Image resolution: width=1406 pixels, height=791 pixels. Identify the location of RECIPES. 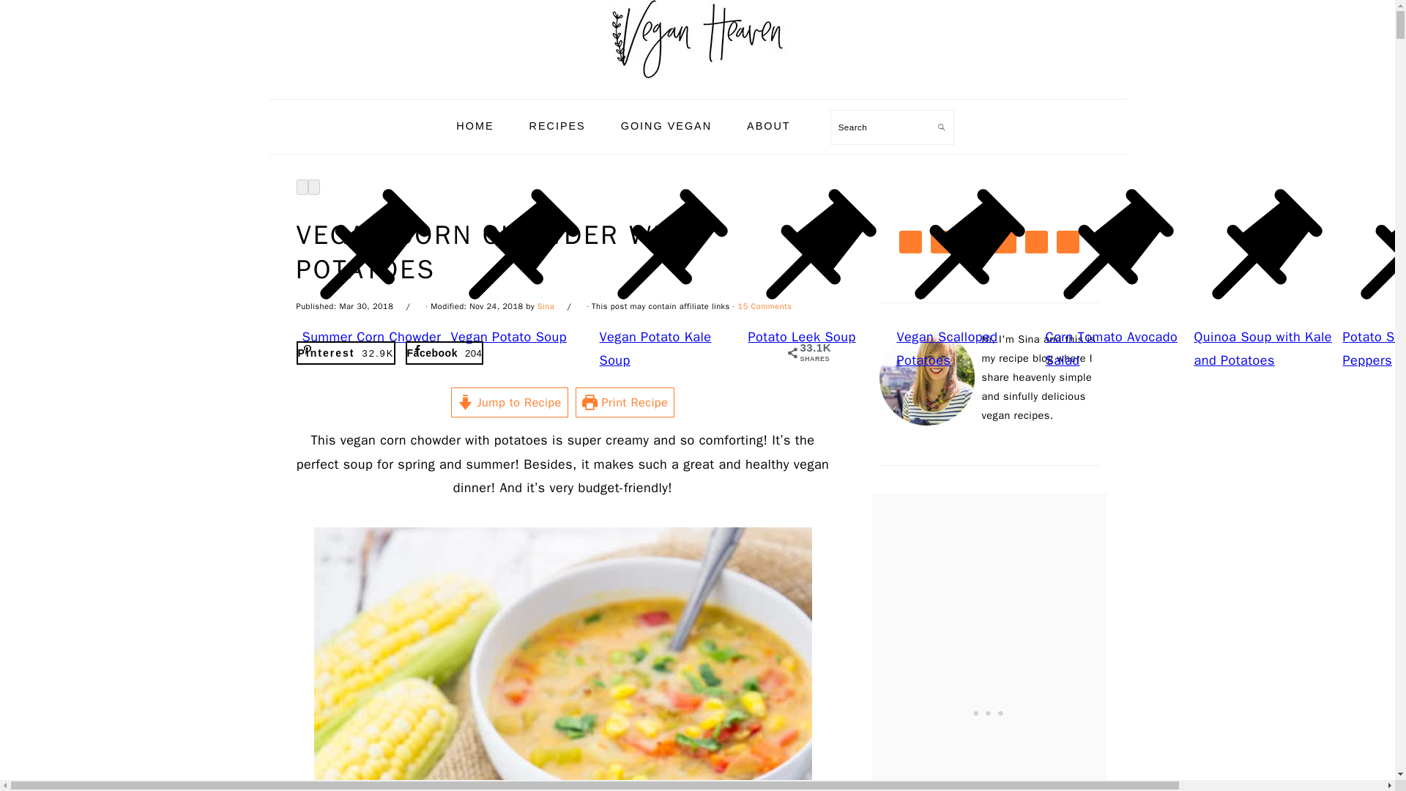
(558, 126).